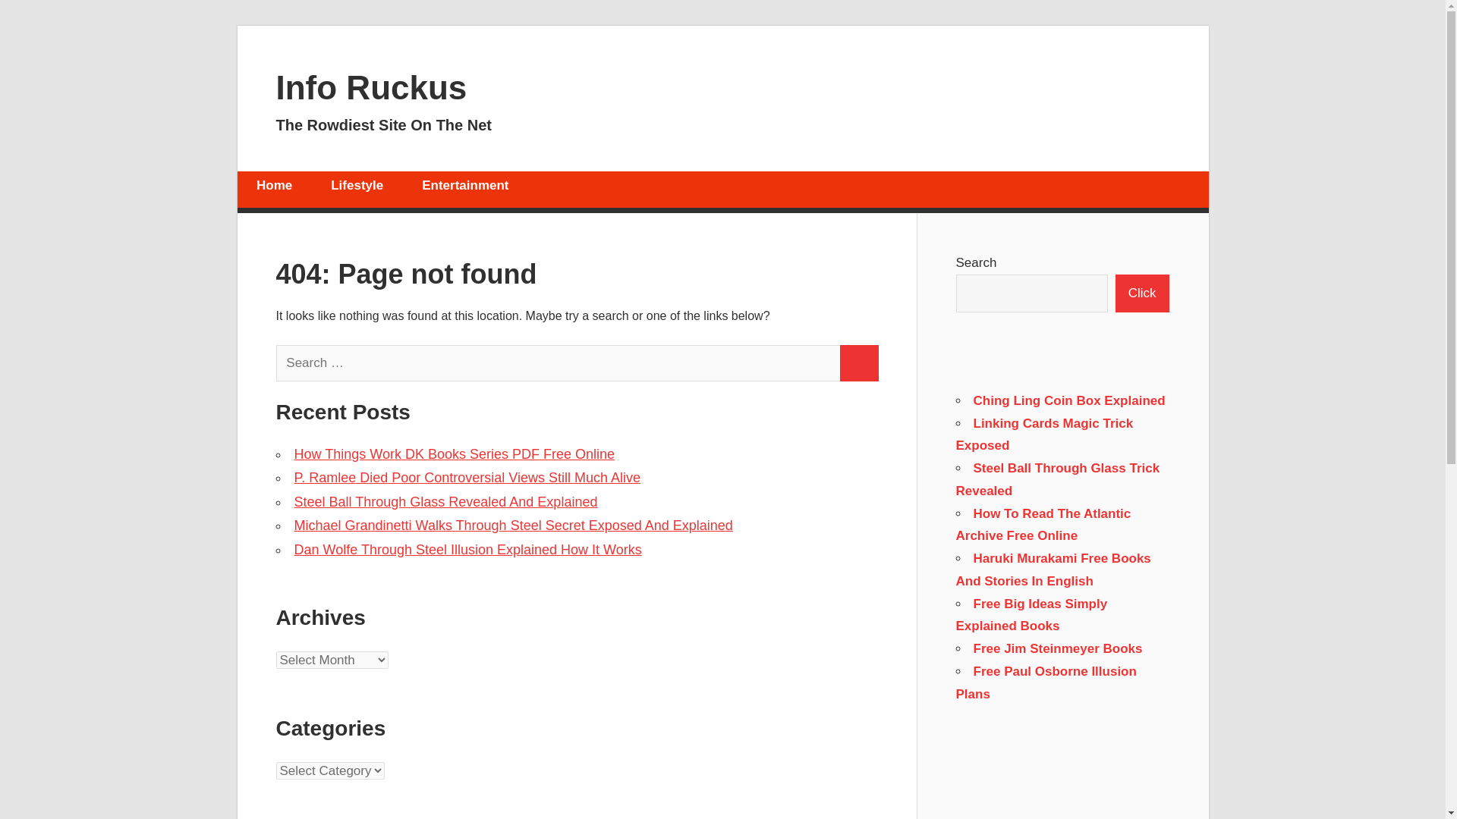 The width and height of the screenshot is (1457, 819). Describe the element at coordinates (859, 362) in the screenshot. I see `Search` at that location.